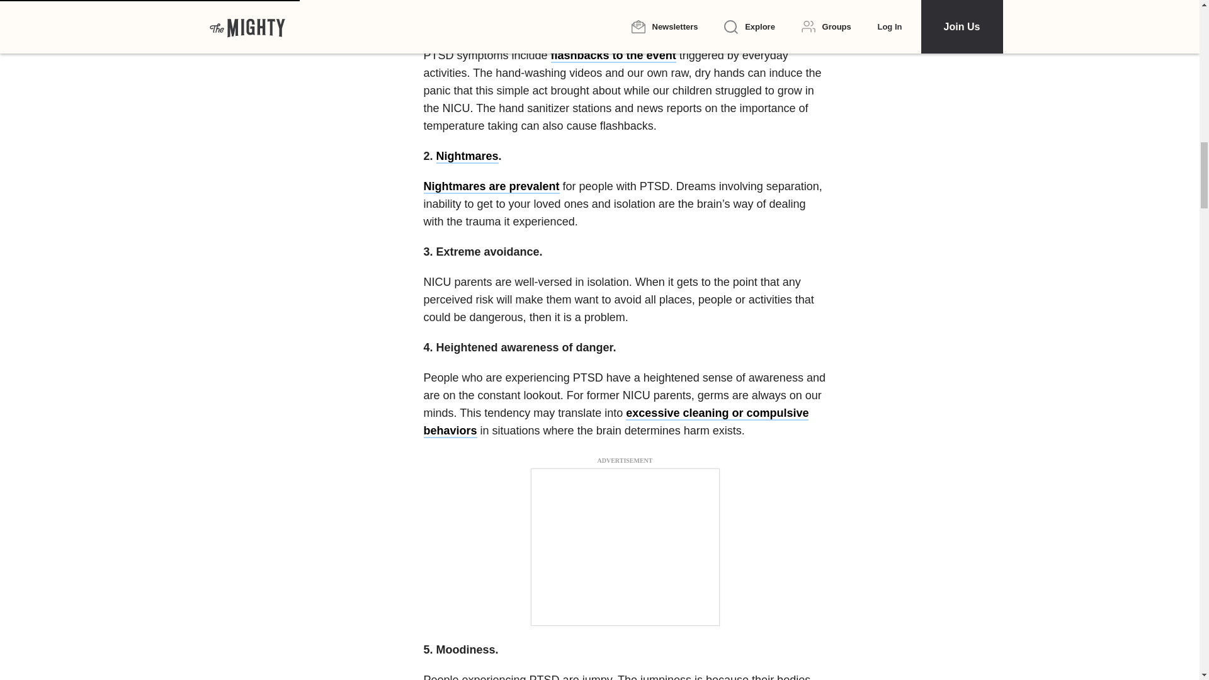 The width and height of the screenshot is (1209, 680). Describe the element at coordinates (613, 55) in the screenshot. I see `flashbacks to the event` at that location.